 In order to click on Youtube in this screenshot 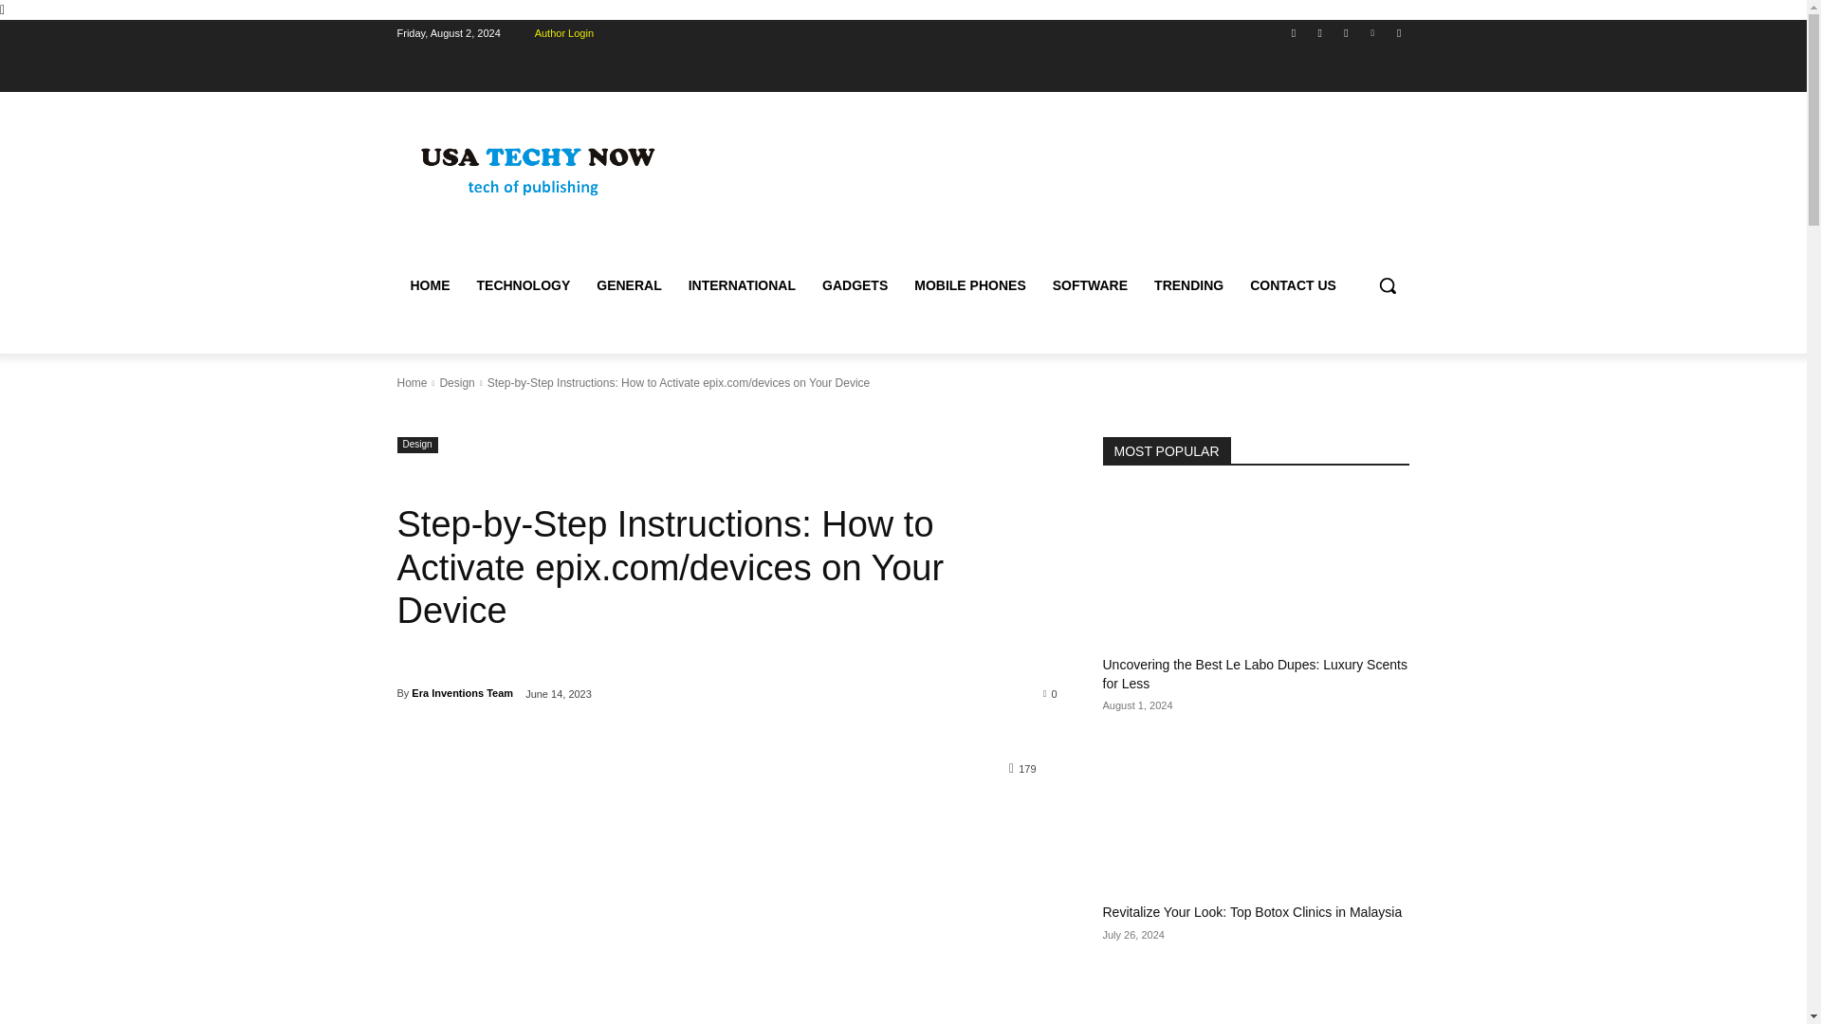, I will do `click(1398, 33)`.